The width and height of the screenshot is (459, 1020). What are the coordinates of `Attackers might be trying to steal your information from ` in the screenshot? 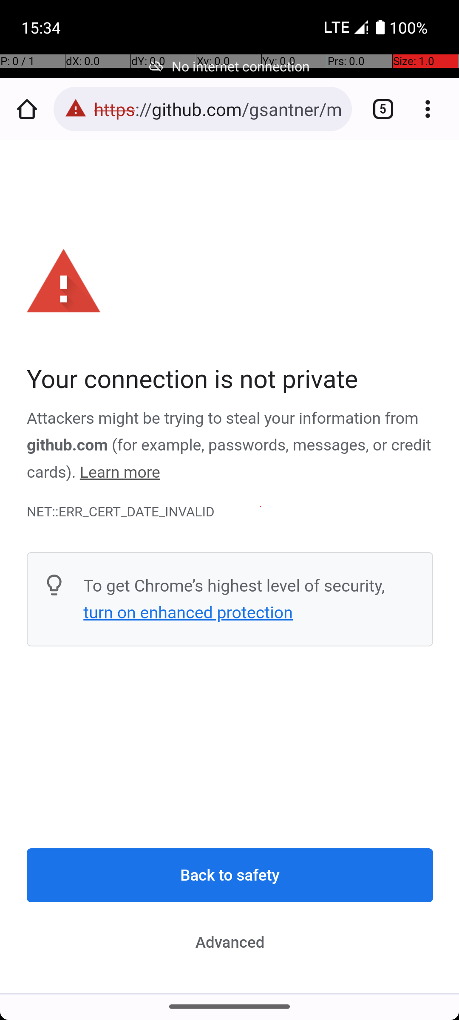 It's located at (223, 419).